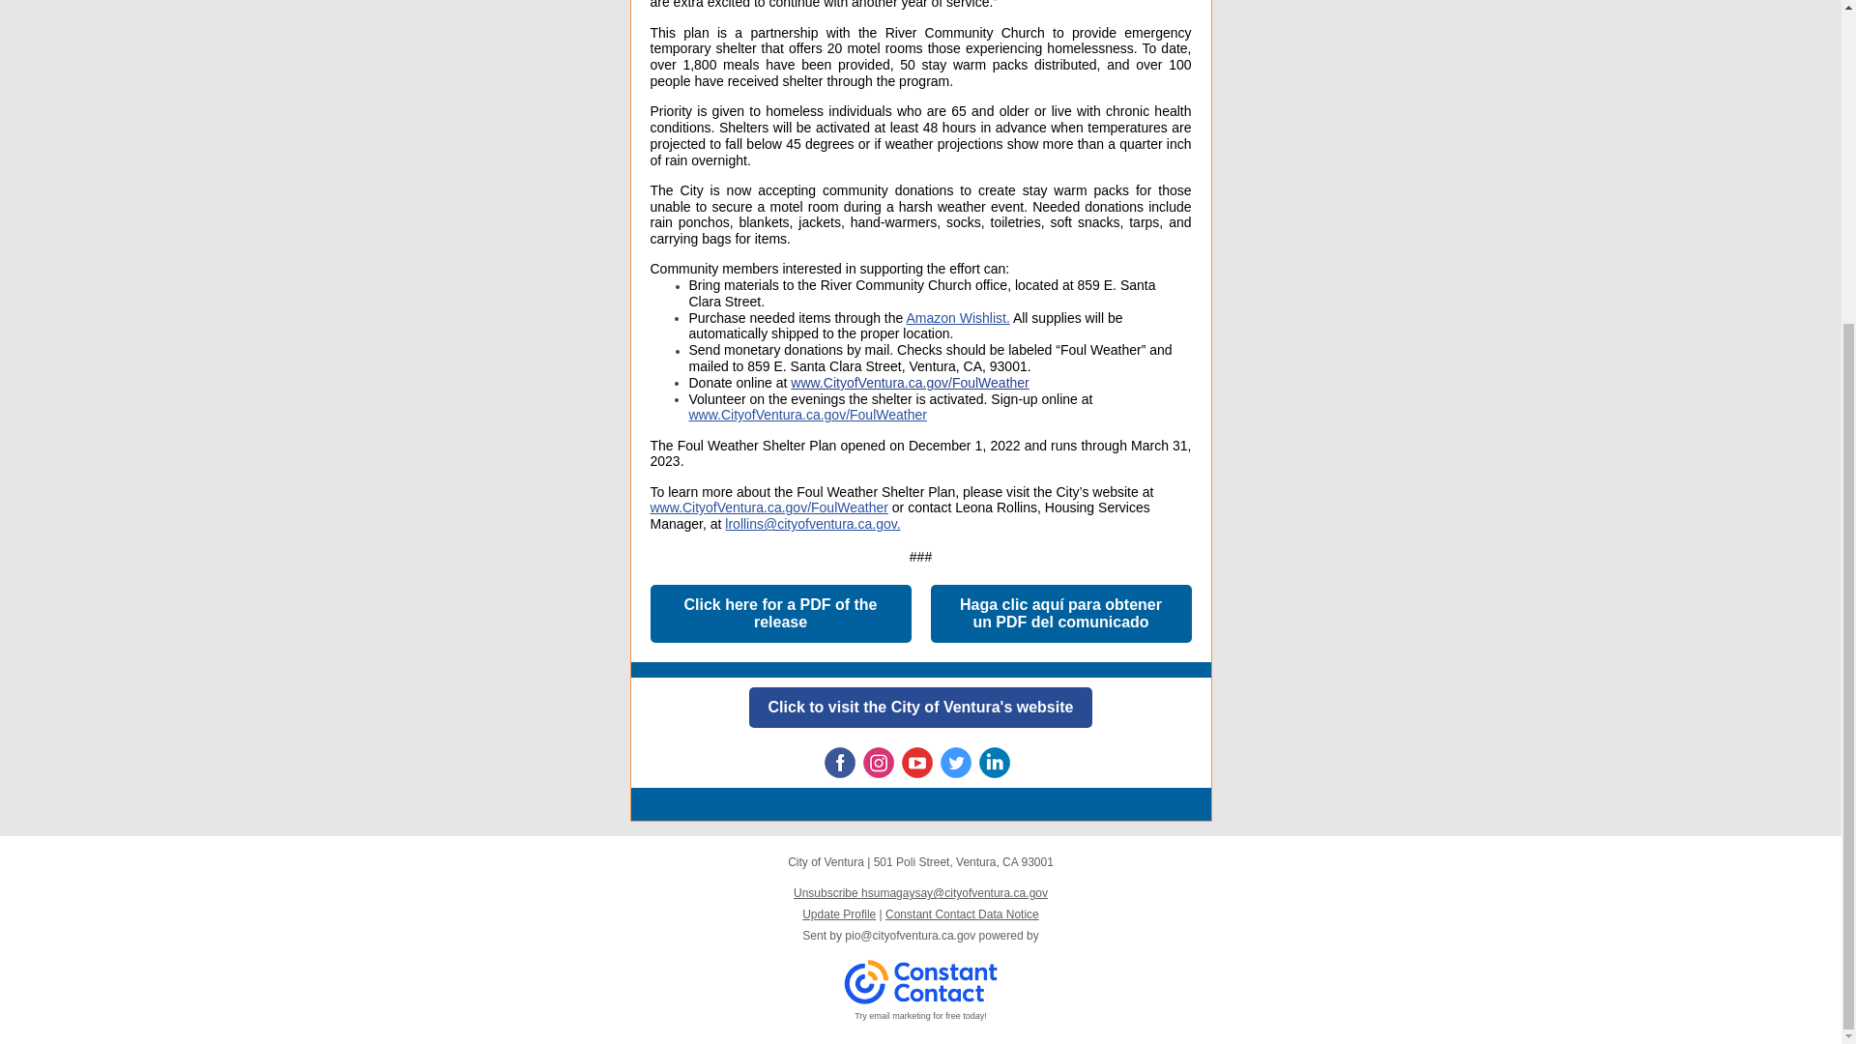  What do you see at coordinates (920, 706) in the screenshot?
I see `Click to visit the City of Ventura's website` at bounding box center [920, 706].